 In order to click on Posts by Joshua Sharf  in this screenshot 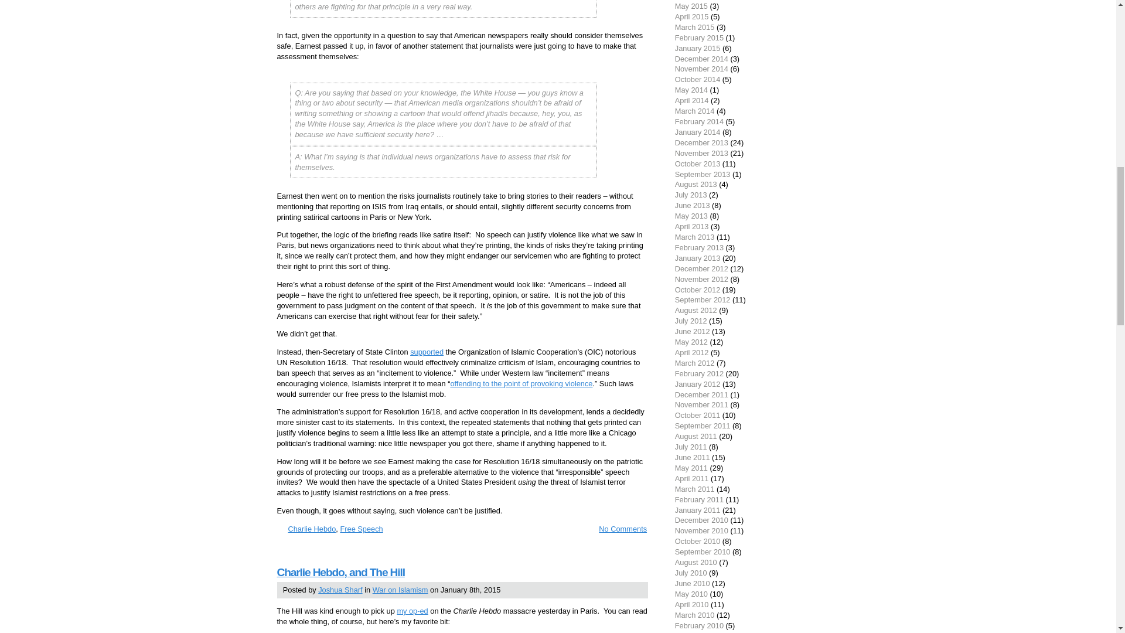, I will do `click(340, 590)`.